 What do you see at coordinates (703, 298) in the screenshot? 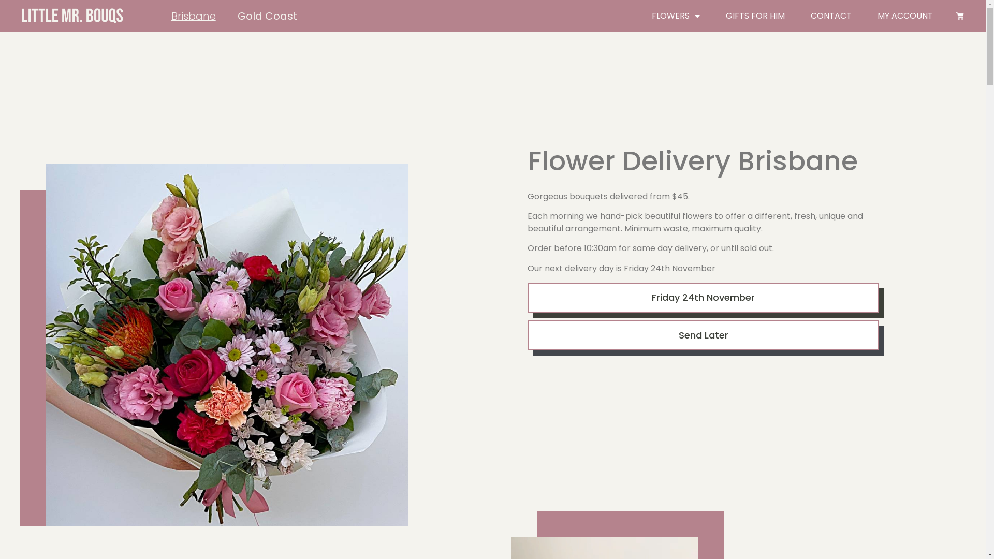
I see `Friday 24th November` at bounding box center [703, 298].